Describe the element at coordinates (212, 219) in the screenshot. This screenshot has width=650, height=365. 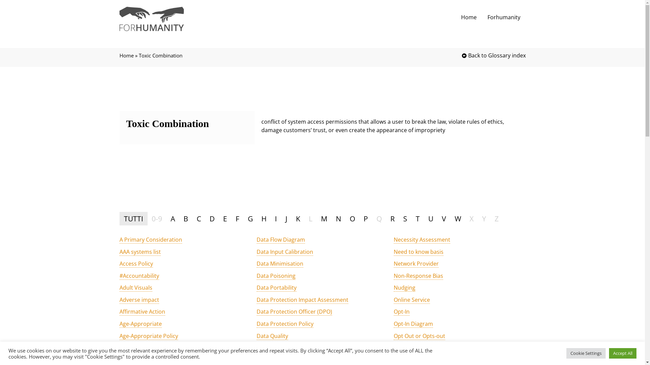
I see `D` at that location.